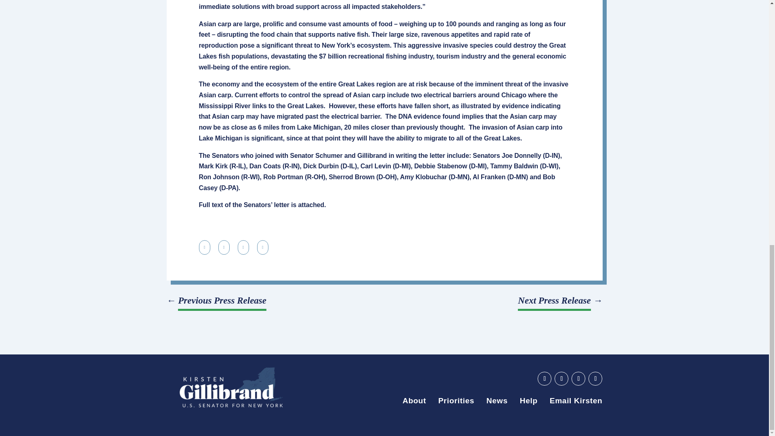 The height and width of the screenshot is (436, 775). What do you see at coordinates (578, 379) in the screenshot?
I see `Follow on Twitter` at bounding box center [578, 379].